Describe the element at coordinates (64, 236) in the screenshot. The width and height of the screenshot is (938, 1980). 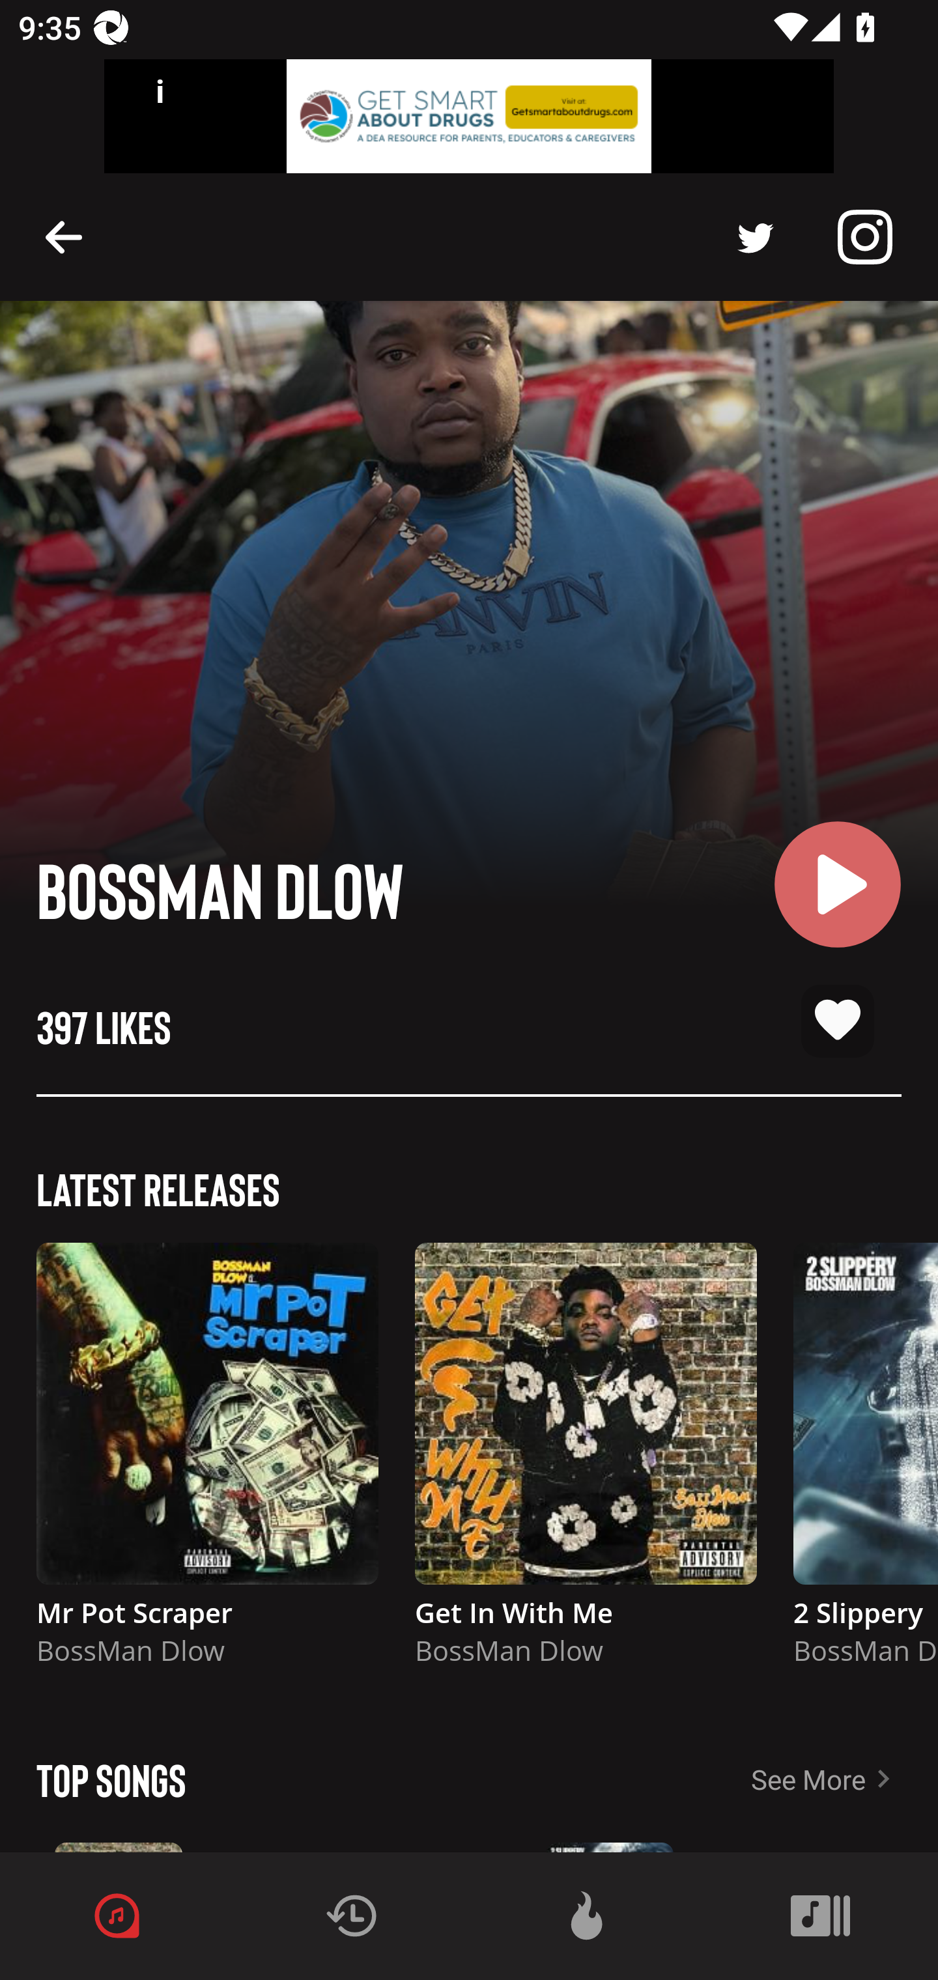
I see `Description` at that location.